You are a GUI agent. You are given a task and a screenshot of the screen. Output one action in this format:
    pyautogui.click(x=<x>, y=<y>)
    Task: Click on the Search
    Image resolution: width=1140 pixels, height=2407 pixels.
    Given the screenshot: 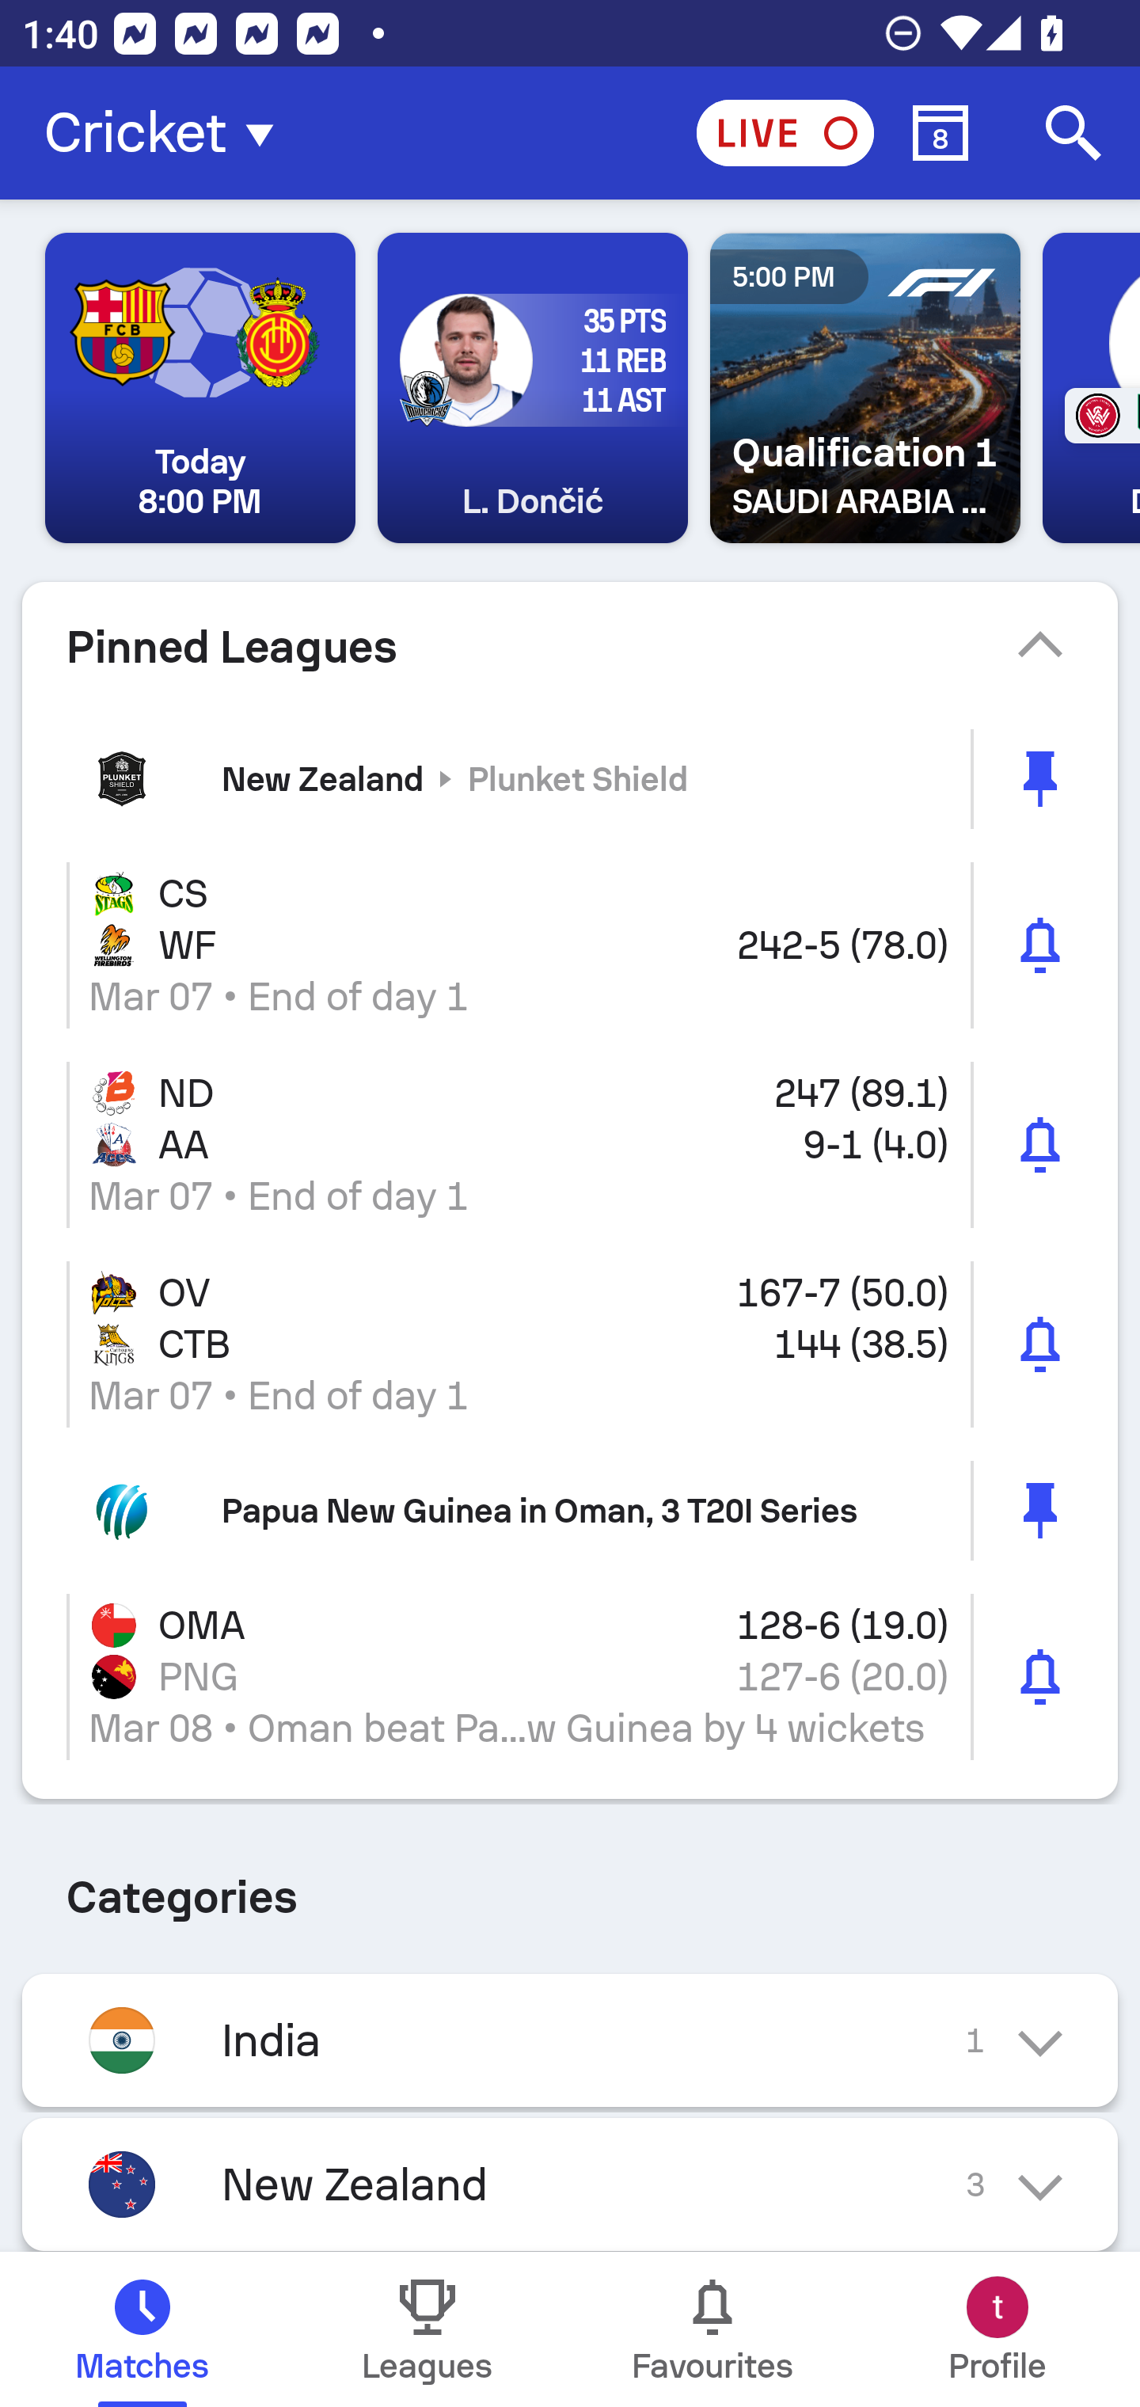 What is the action you would take?
    pyautogui.click(x=1073, y=133)
    